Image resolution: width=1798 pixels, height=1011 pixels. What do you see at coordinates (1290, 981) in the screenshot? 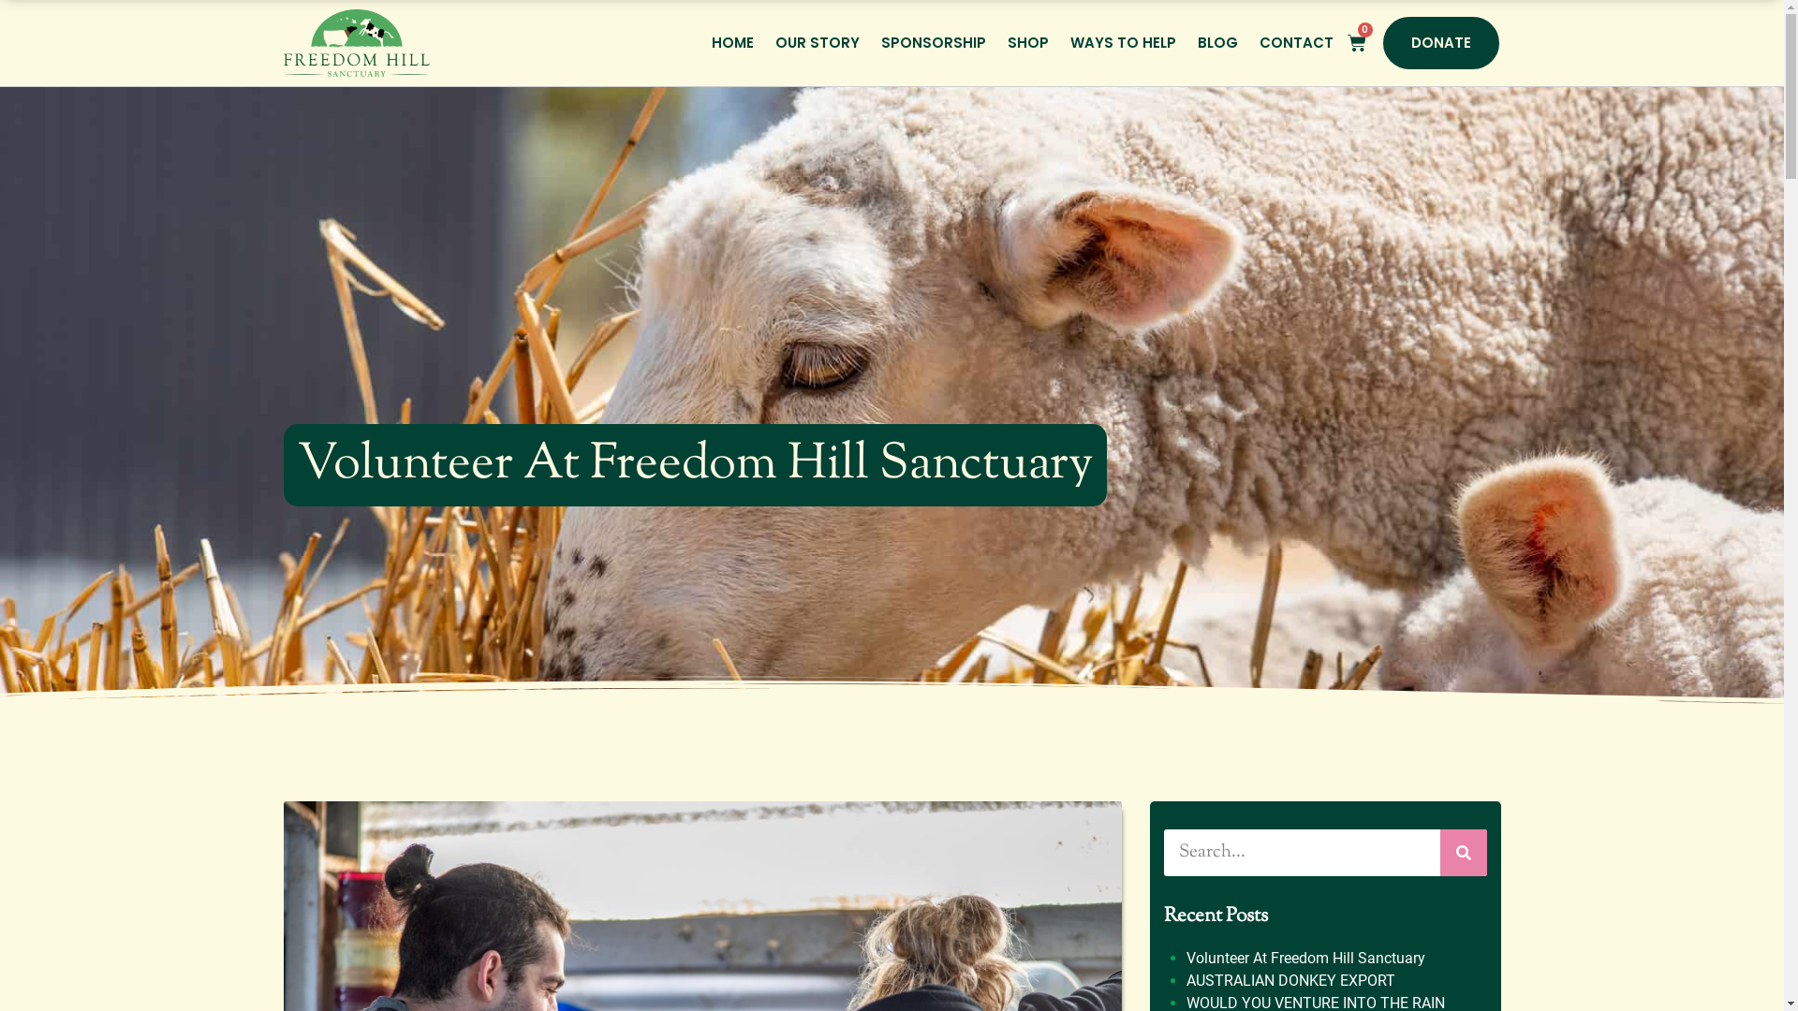
I see `AUSTRALIAN DONKEY EXPORT` at bounding box center [1290, 981].